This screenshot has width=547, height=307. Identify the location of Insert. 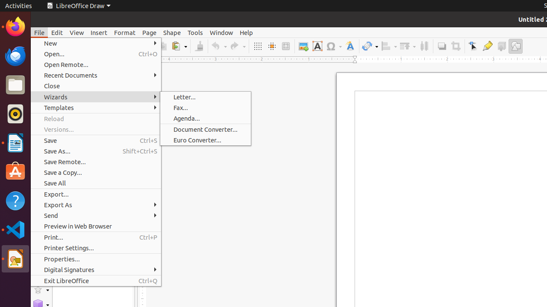
(99, 32).